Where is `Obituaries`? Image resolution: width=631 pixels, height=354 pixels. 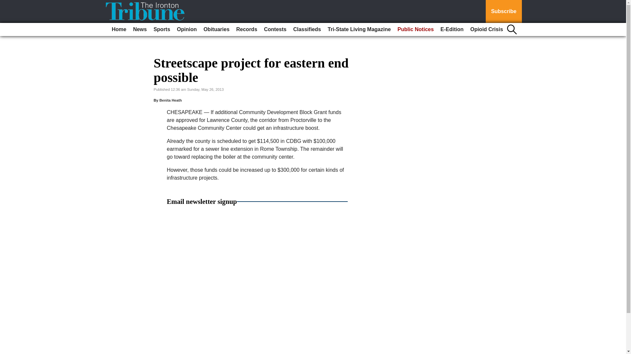
Obituaries is located at coordinates (216, 29).